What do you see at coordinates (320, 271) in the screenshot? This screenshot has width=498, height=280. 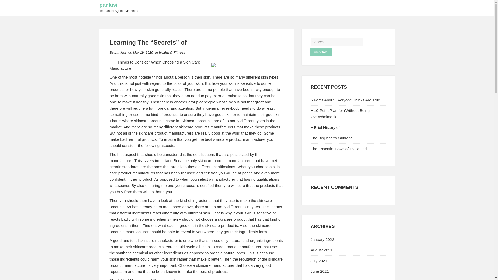 I see `June 2021` at bounding box center [320, 271].